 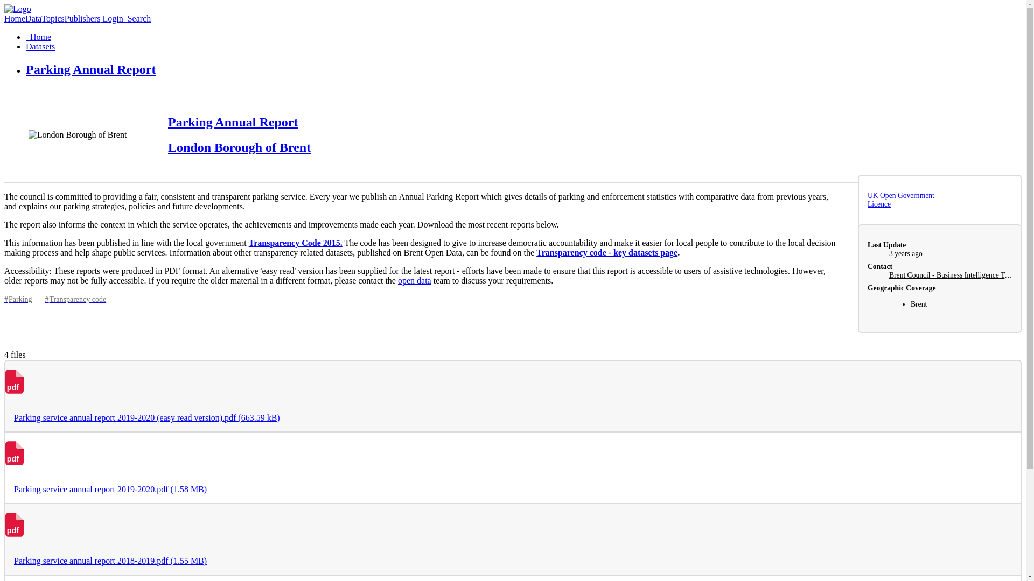 What do you see at coordinates (82, 18) in the screenshot?
I see `Publishers` at bounding box center [82, 18].